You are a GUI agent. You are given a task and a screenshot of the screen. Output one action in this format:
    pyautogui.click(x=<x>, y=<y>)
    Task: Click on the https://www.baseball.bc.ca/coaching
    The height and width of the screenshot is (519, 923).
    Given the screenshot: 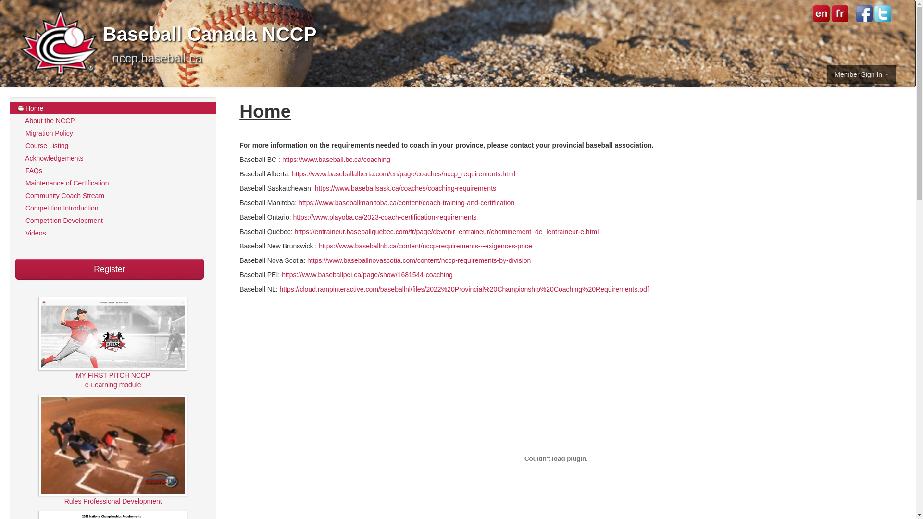 What is the action you would take?
    pyautogui.click(x=337, y=160)
    